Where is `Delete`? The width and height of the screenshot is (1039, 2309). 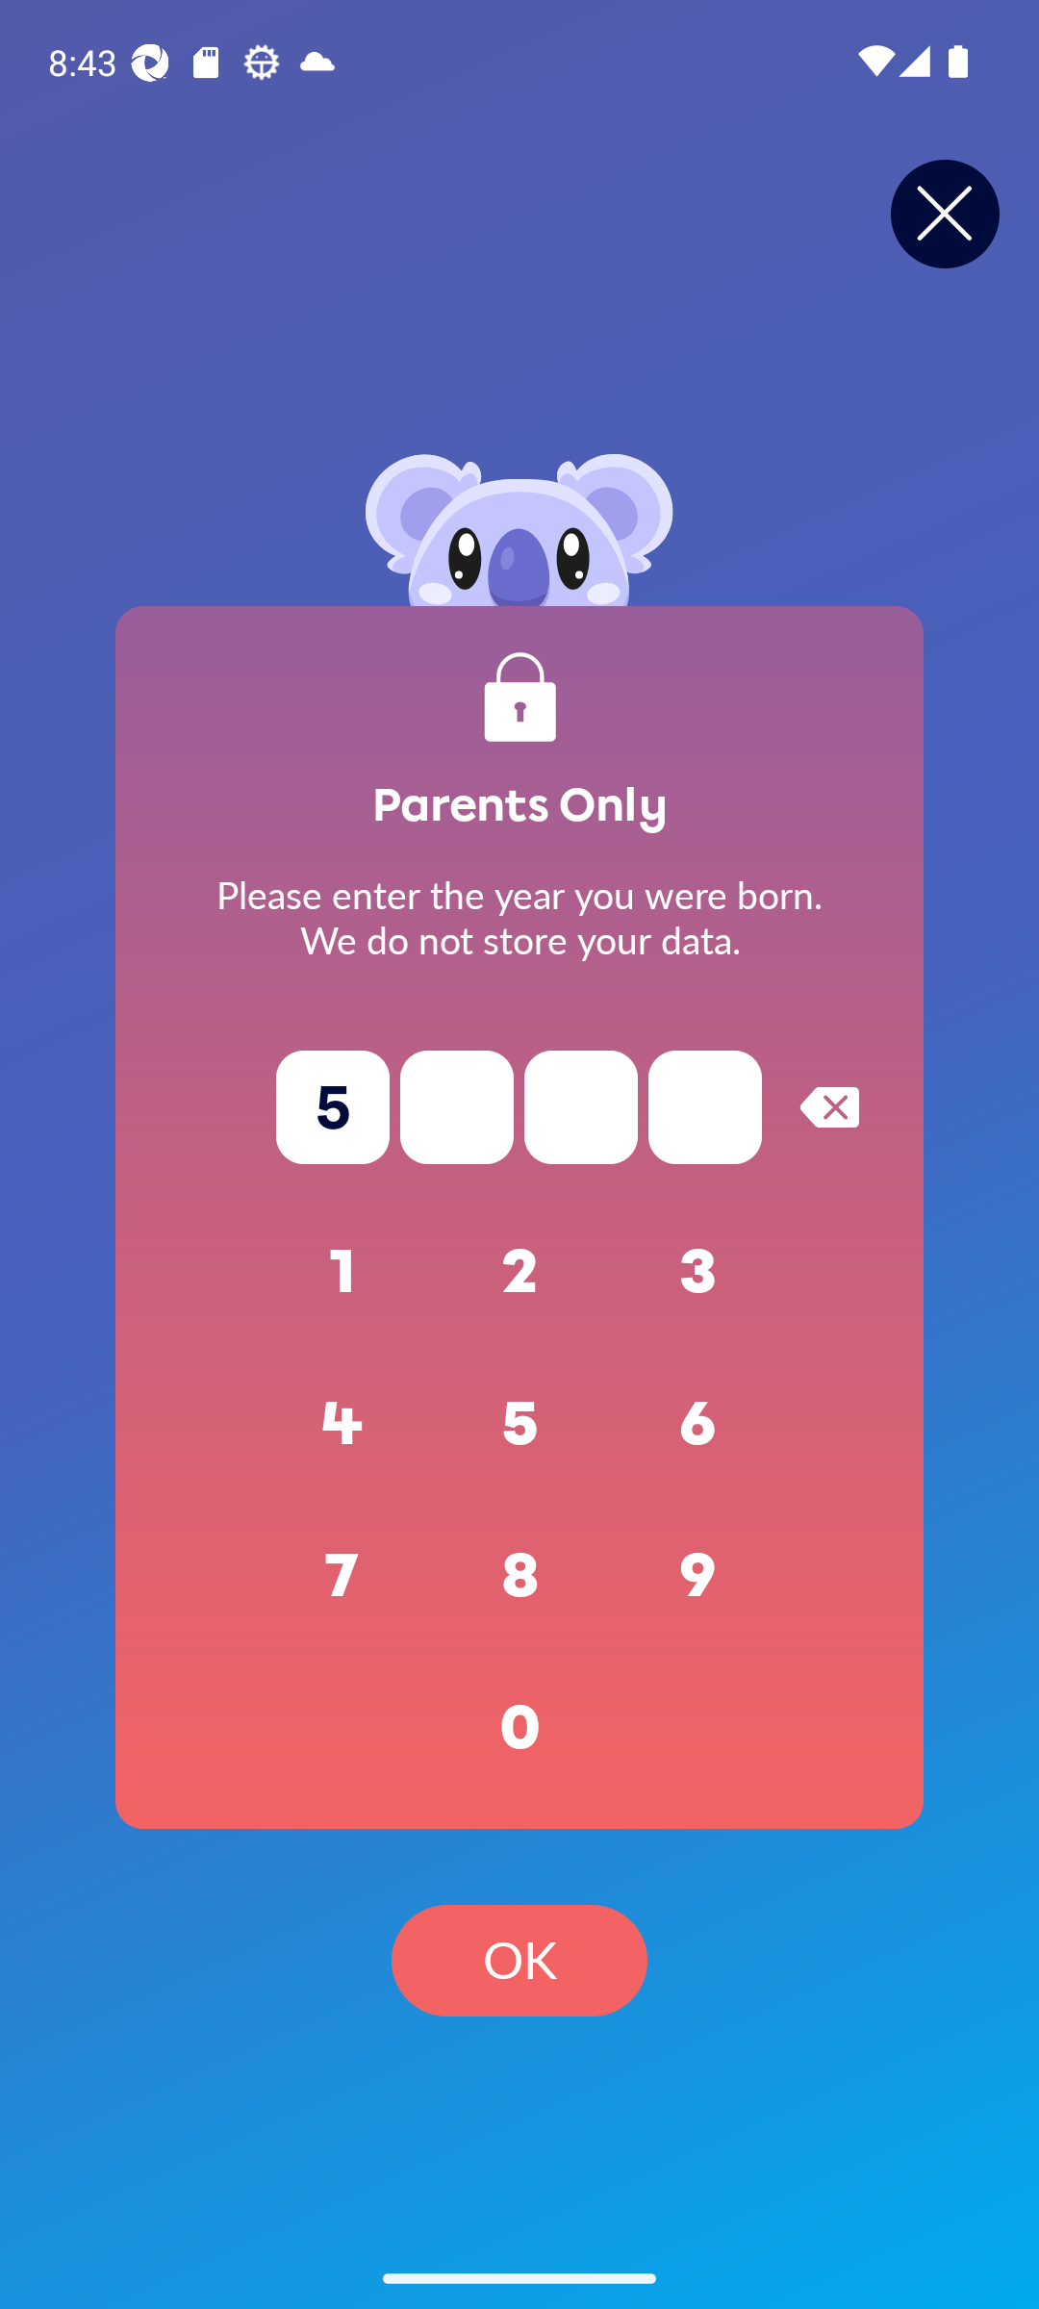 Delete is located at coordinates (829, 1106).